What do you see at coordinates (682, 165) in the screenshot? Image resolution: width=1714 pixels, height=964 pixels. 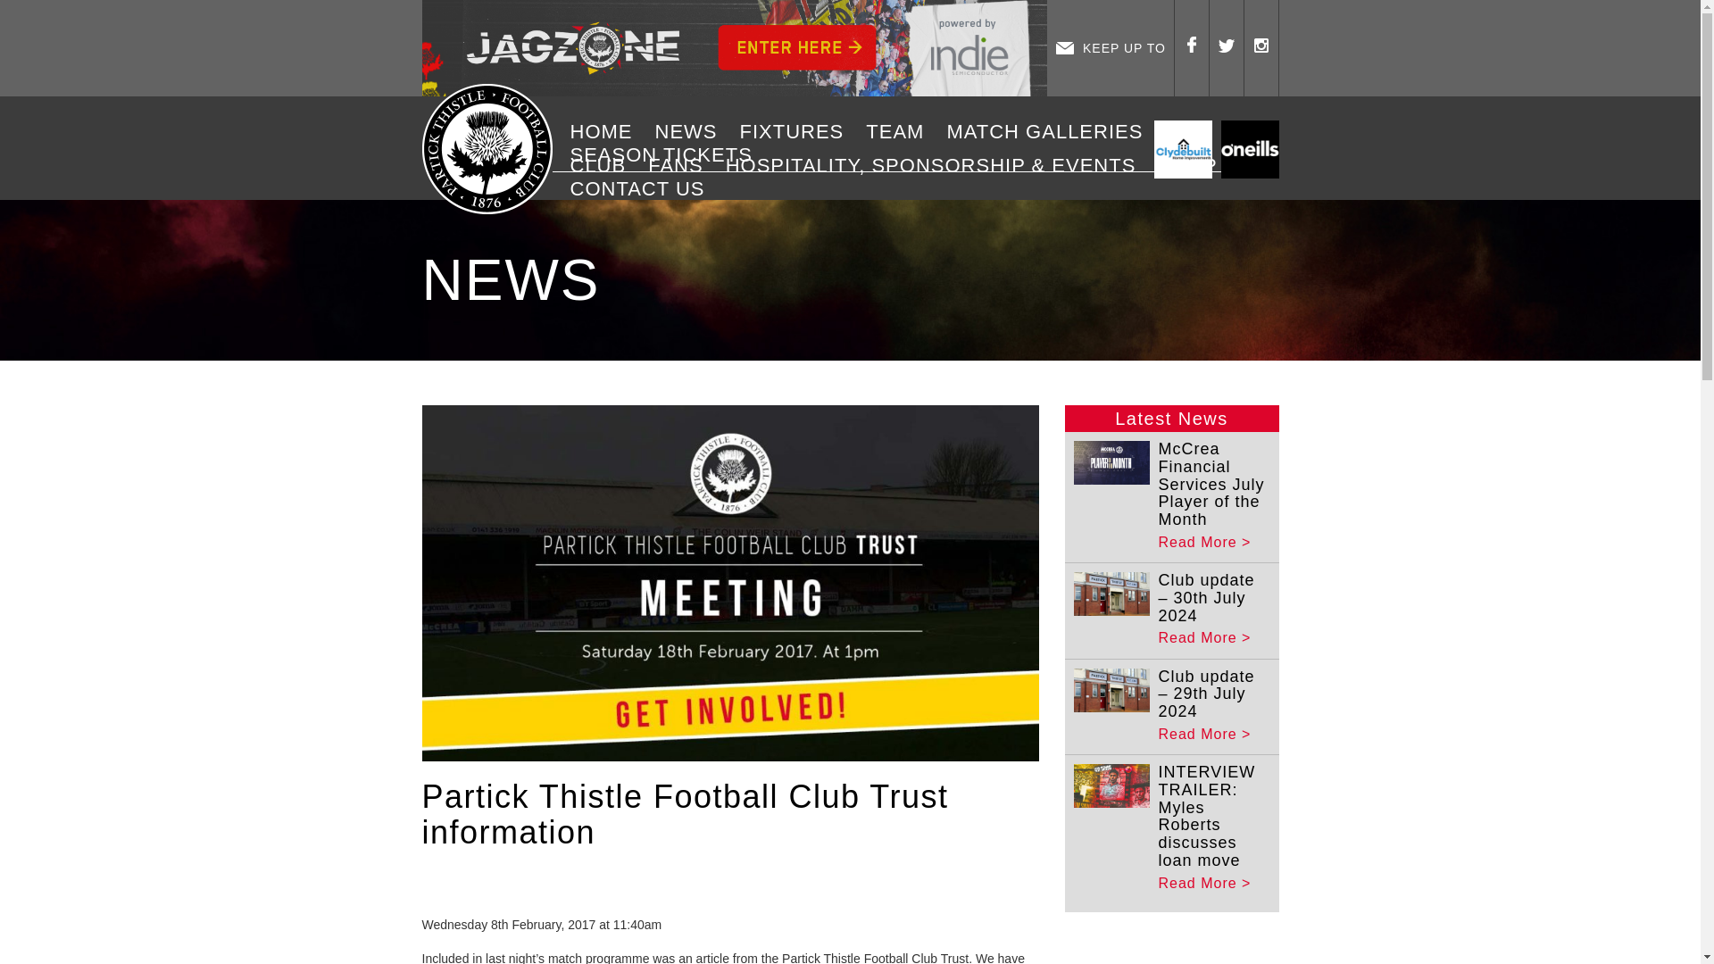 I see `FANS` at bounding box center [682, 165].